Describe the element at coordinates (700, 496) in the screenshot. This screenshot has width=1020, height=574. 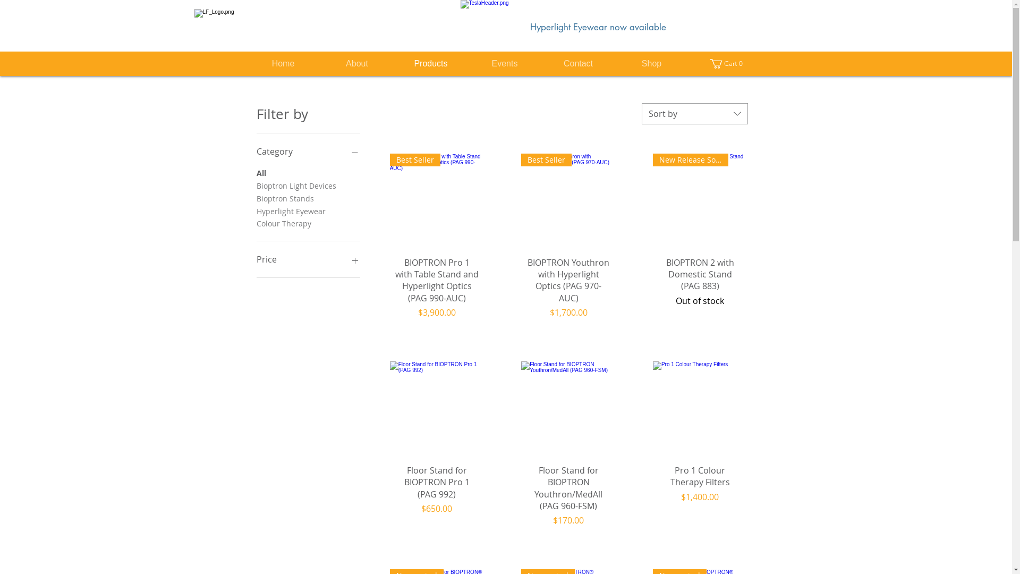
I see `Pro 1 Colour Therapy Filters
Price
$1,400.00` at that location.